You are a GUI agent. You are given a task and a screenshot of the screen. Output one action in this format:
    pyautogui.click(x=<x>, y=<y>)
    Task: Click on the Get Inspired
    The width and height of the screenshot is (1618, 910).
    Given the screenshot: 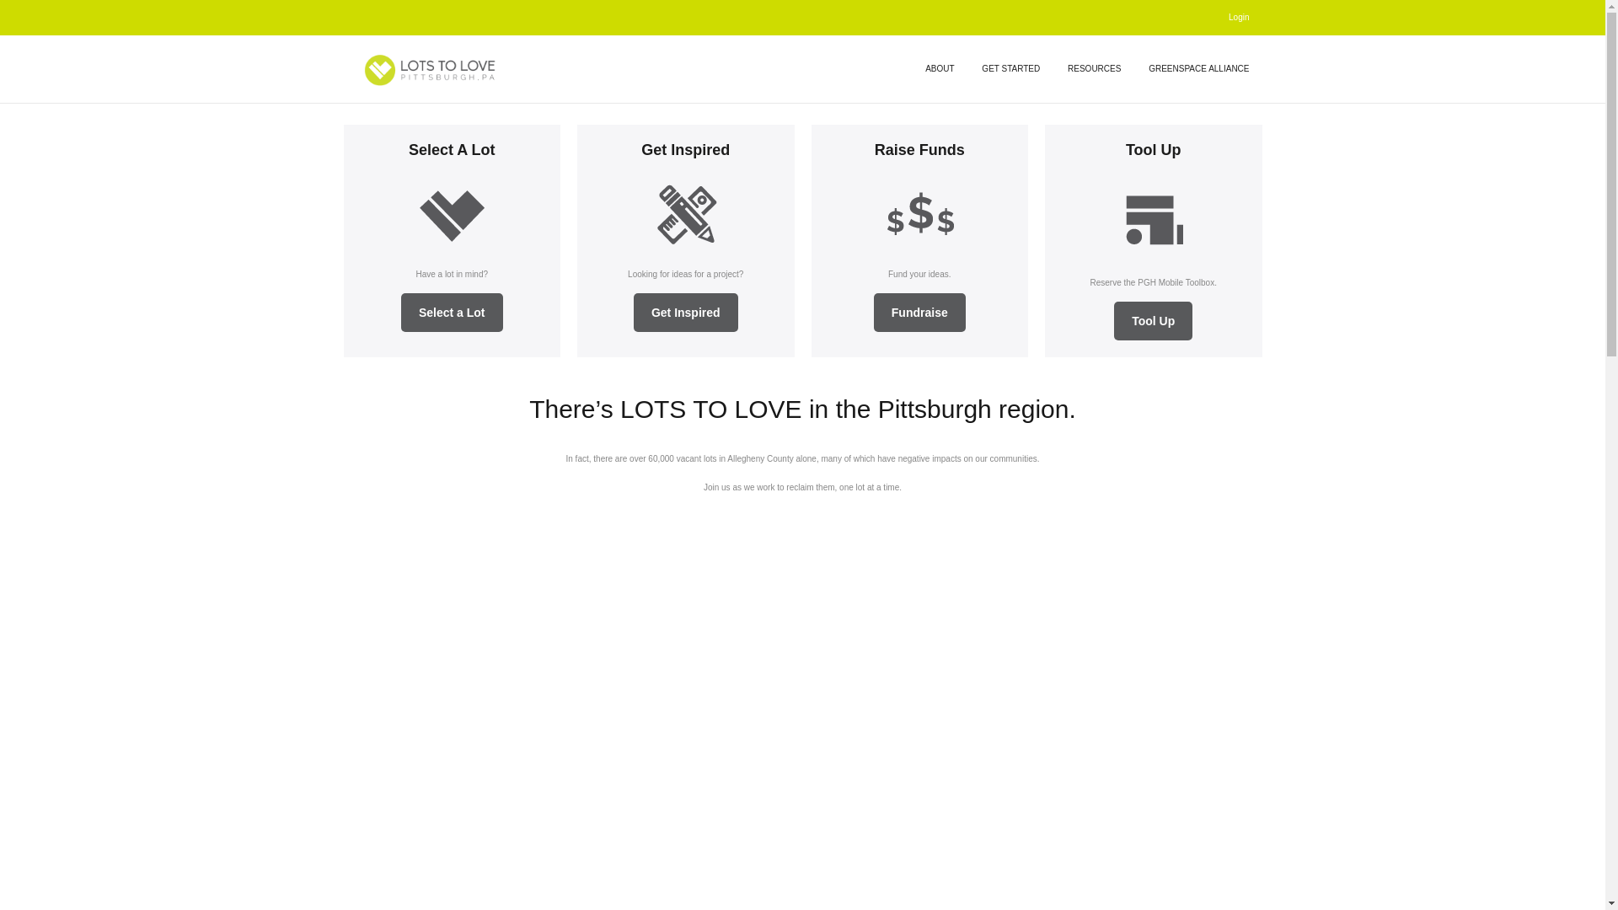 What is the action you would take?
    pyautogui.click(x=684, y=150)
    